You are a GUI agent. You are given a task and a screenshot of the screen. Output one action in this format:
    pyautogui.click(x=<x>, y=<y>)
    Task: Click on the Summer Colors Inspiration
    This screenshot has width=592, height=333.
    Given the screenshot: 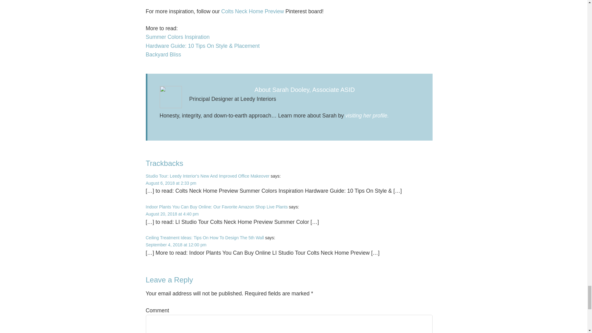 What is the action you would take?
    pyautogui.click(x=178, y=37)
    